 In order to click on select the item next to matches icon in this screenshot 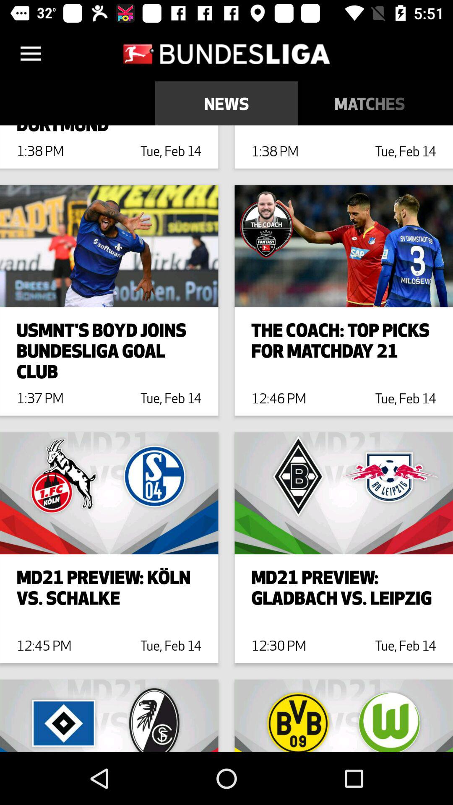, I will do `click(226, 103)`.